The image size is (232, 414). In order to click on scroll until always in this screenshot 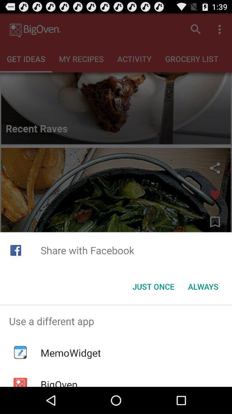, I will do `click(203, 286)`.